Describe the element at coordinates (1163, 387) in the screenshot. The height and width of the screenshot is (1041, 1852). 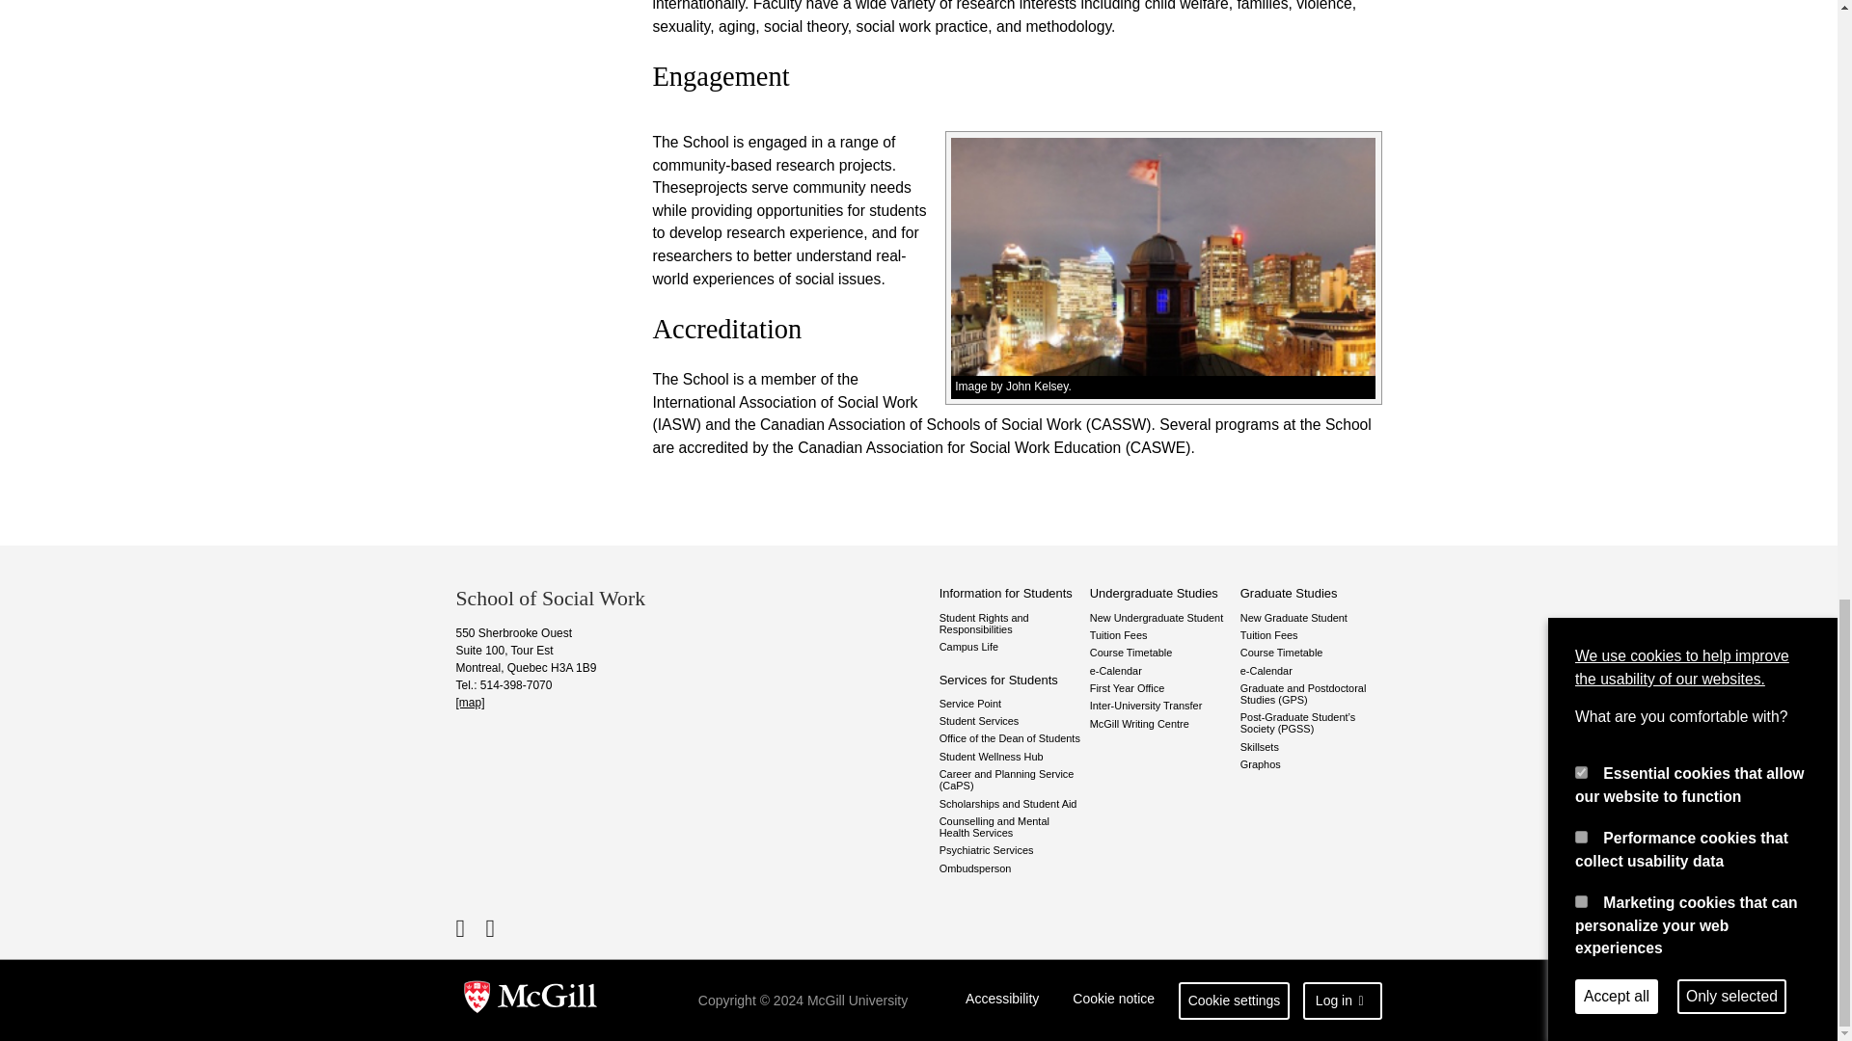
I see `Image by John Kelsey.` at that location.